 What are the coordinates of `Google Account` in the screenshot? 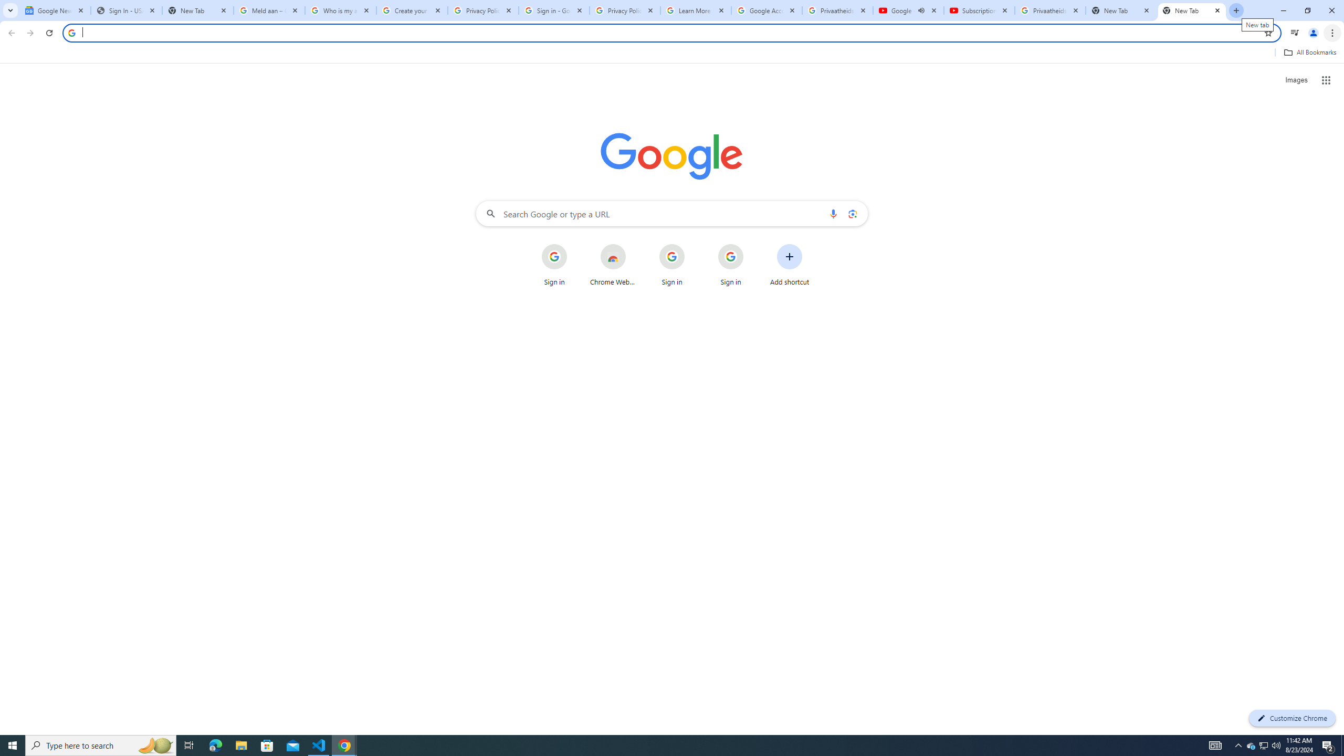 It's located at (766, 10).